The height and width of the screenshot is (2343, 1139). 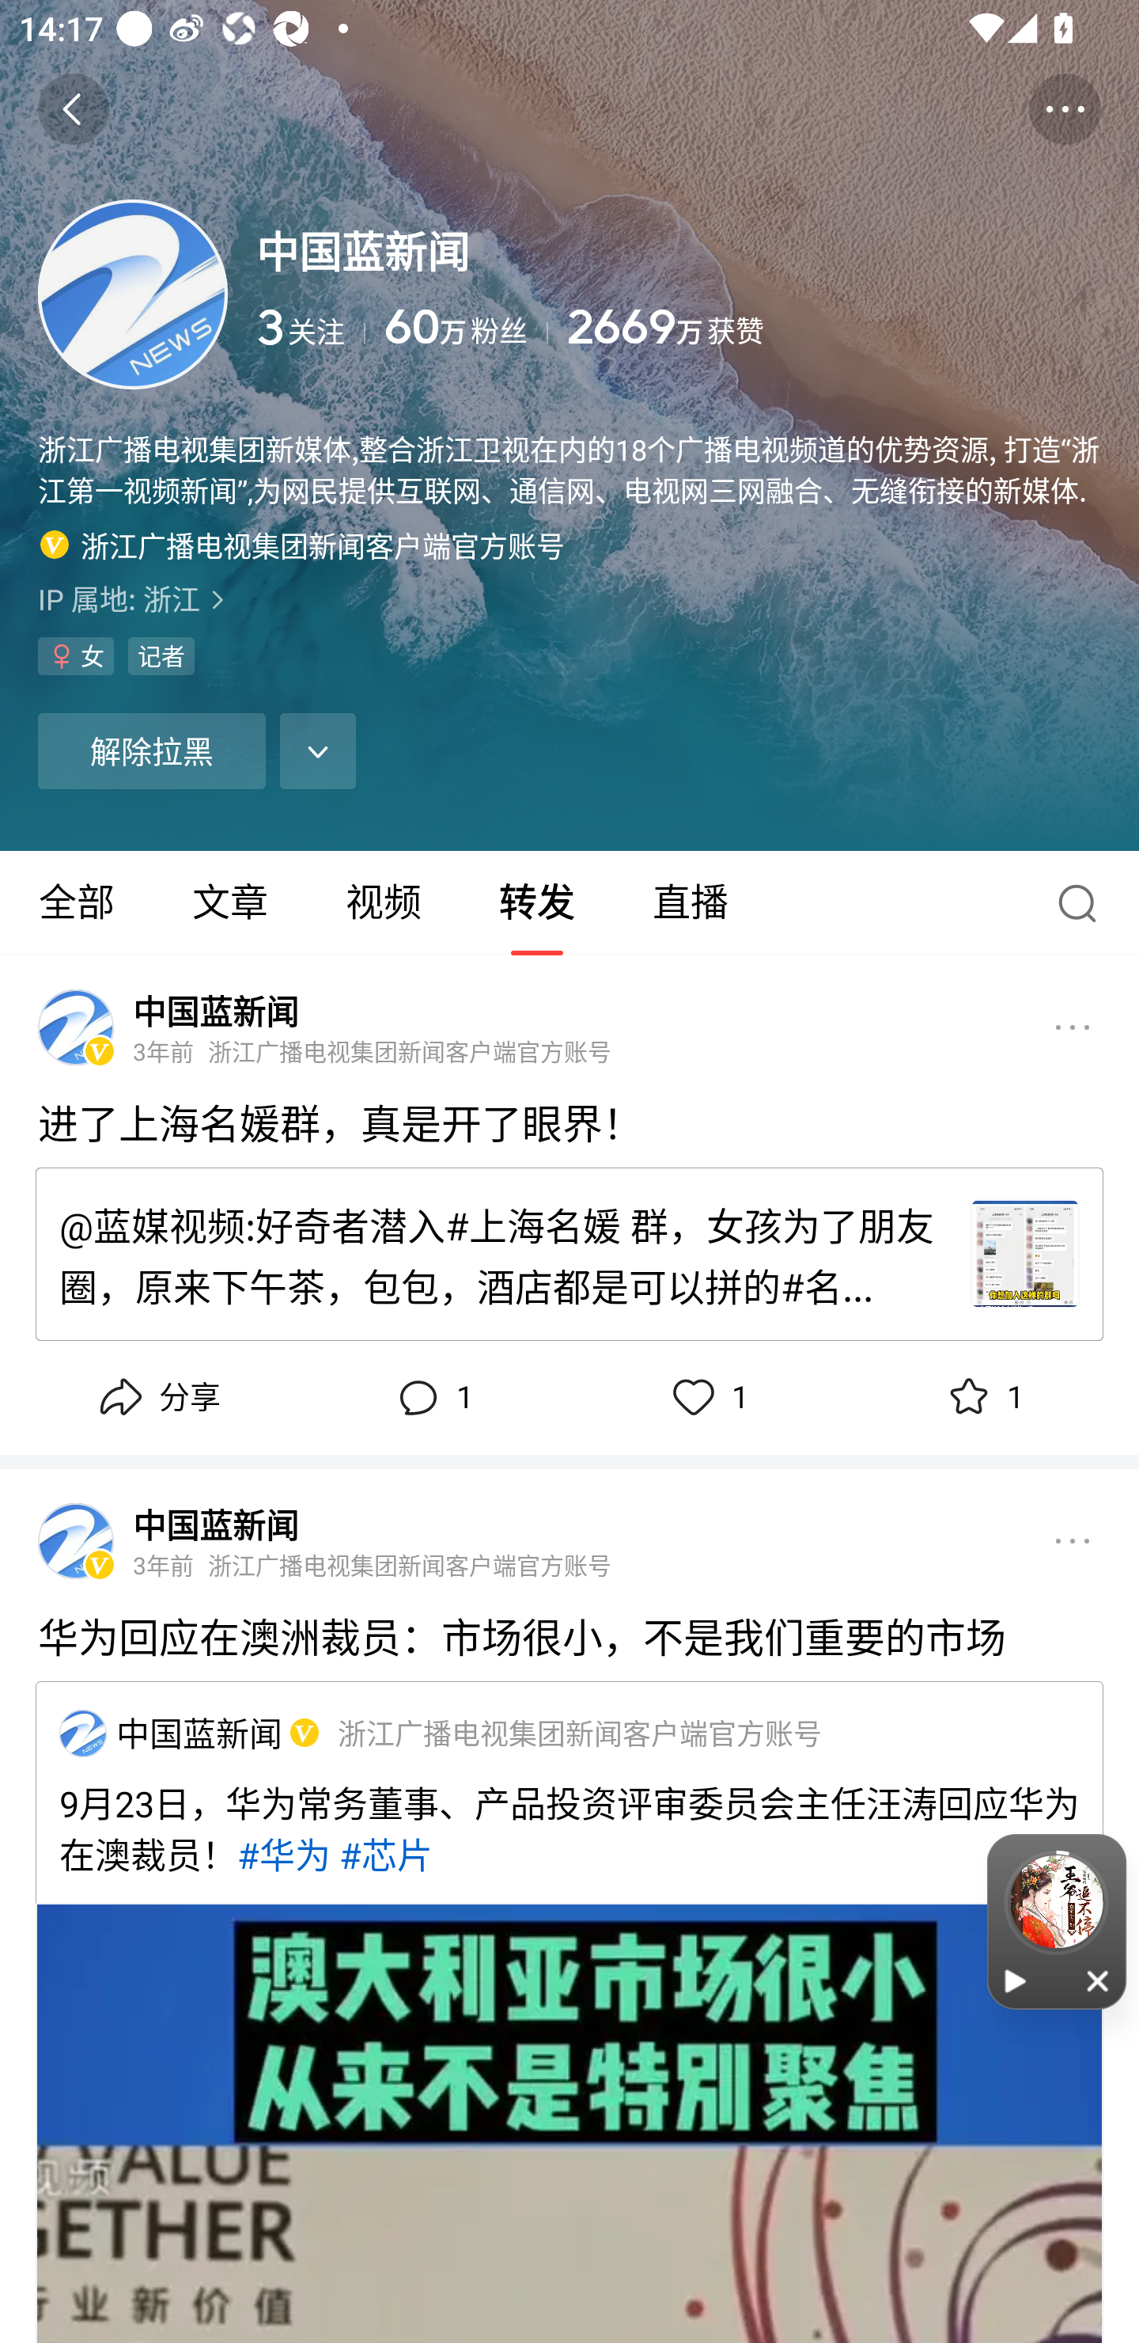 What do you see at coordinates (82, 1734) in the screenshot?
I see `中国蓝新闻` at bounding box center [82, 1734].